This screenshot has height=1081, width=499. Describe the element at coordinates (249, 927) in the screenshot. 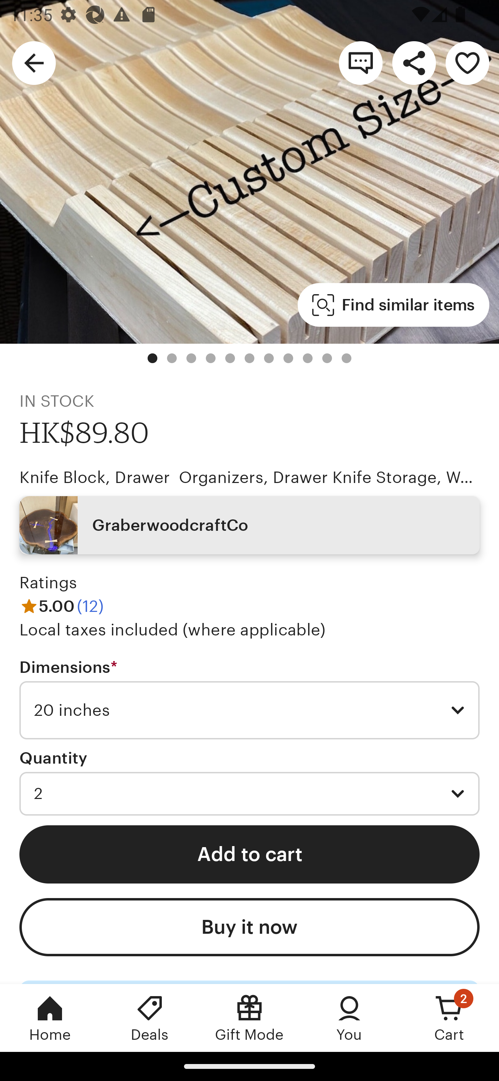

I see `Buy it now` at that location.